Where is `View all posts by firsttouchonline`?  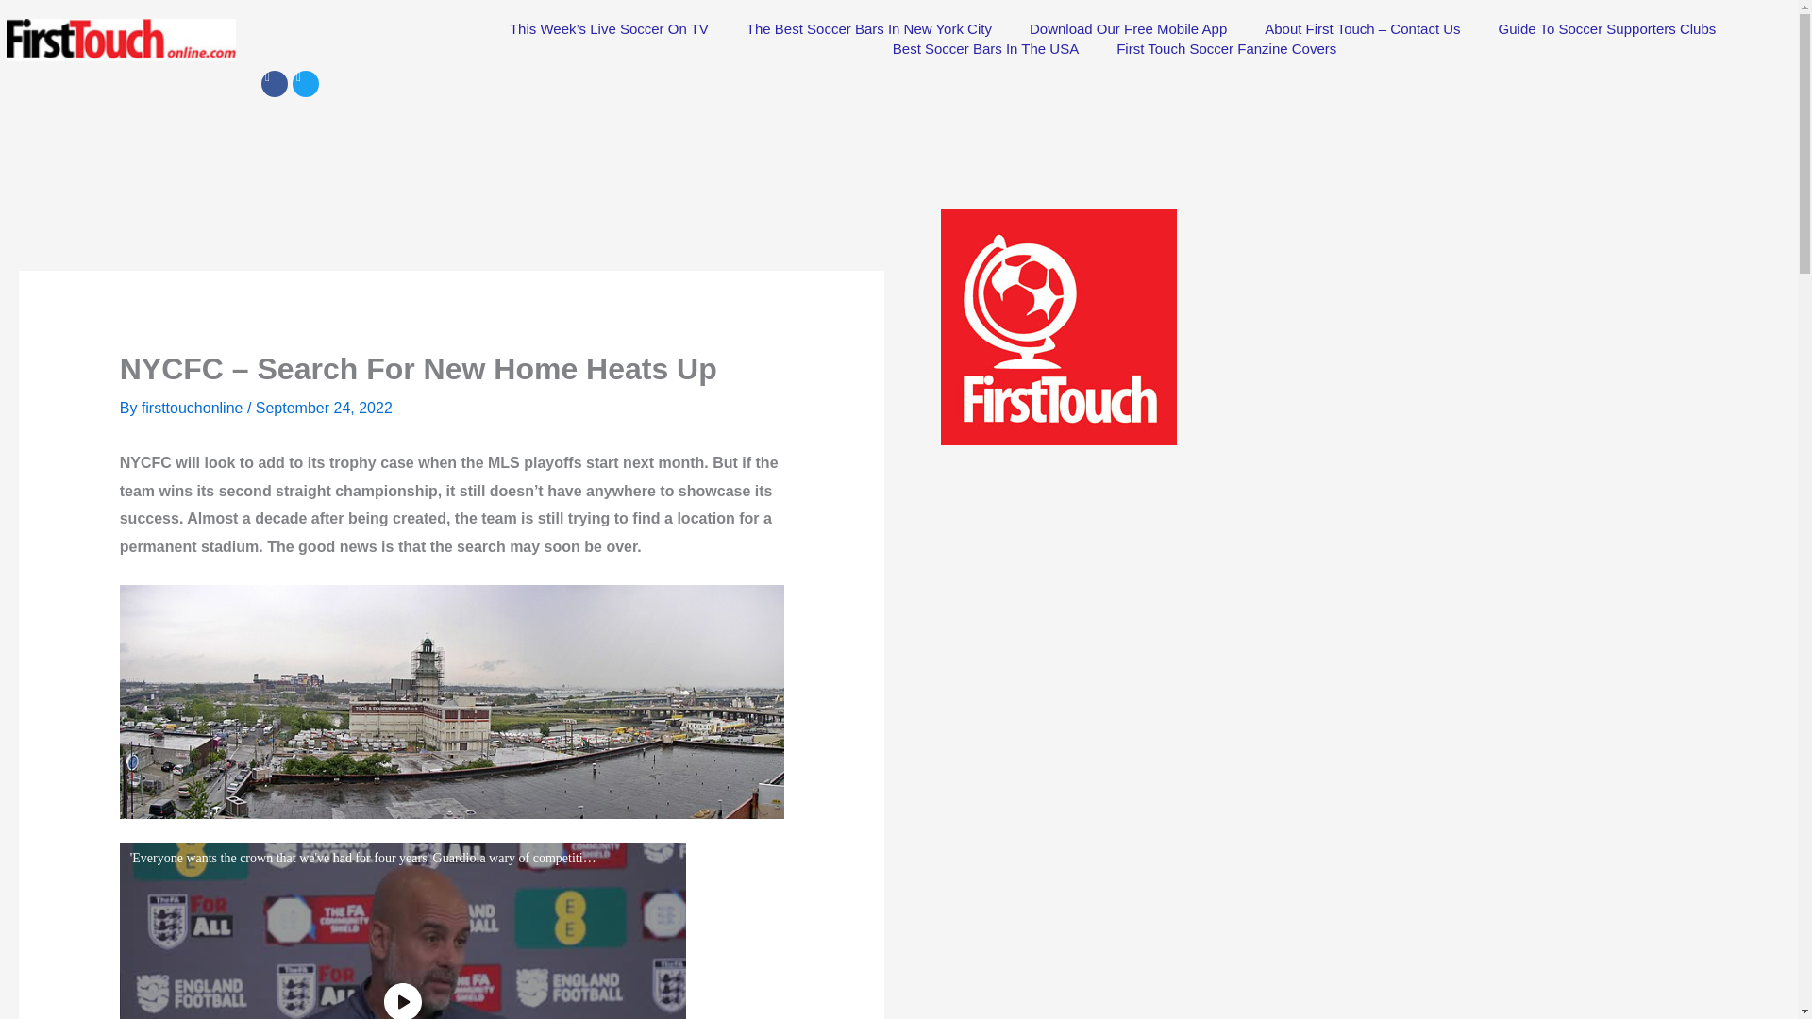
View all posts by firsttouchonline is located at coordinates (193, 408).